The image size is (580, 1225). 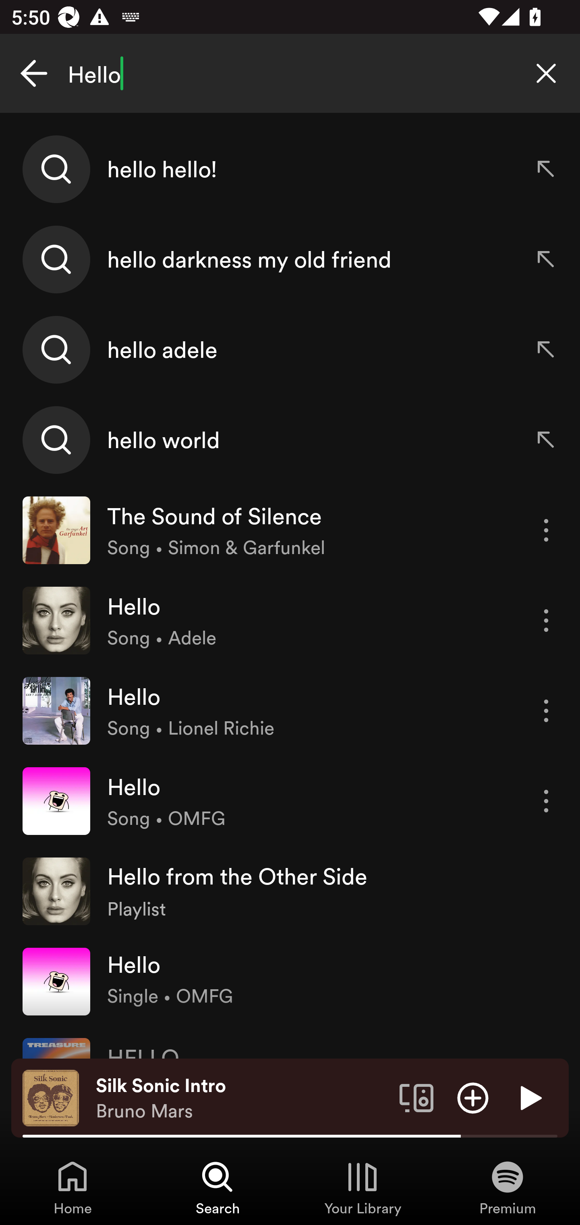 I want to click on Cancel, so click(x=34, y=73).